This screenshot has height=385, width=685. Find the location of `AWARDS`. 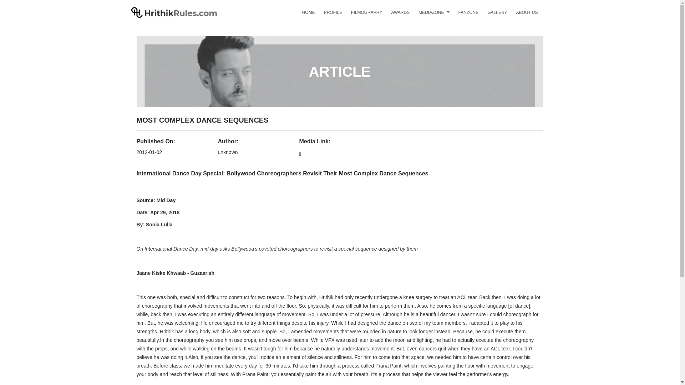

AWARDS is located at coordinates (396, 15).